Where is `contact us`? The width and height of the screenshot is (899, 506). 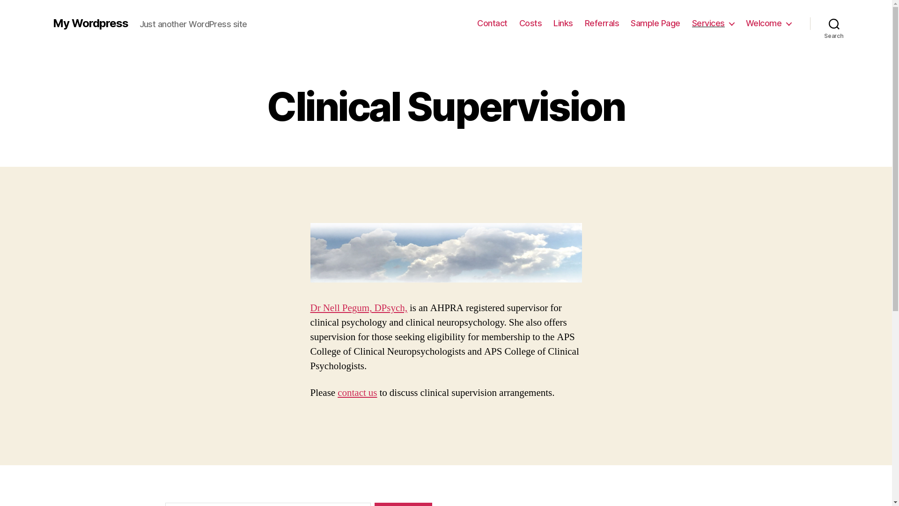
contact us is located at coordinates (357, 393).